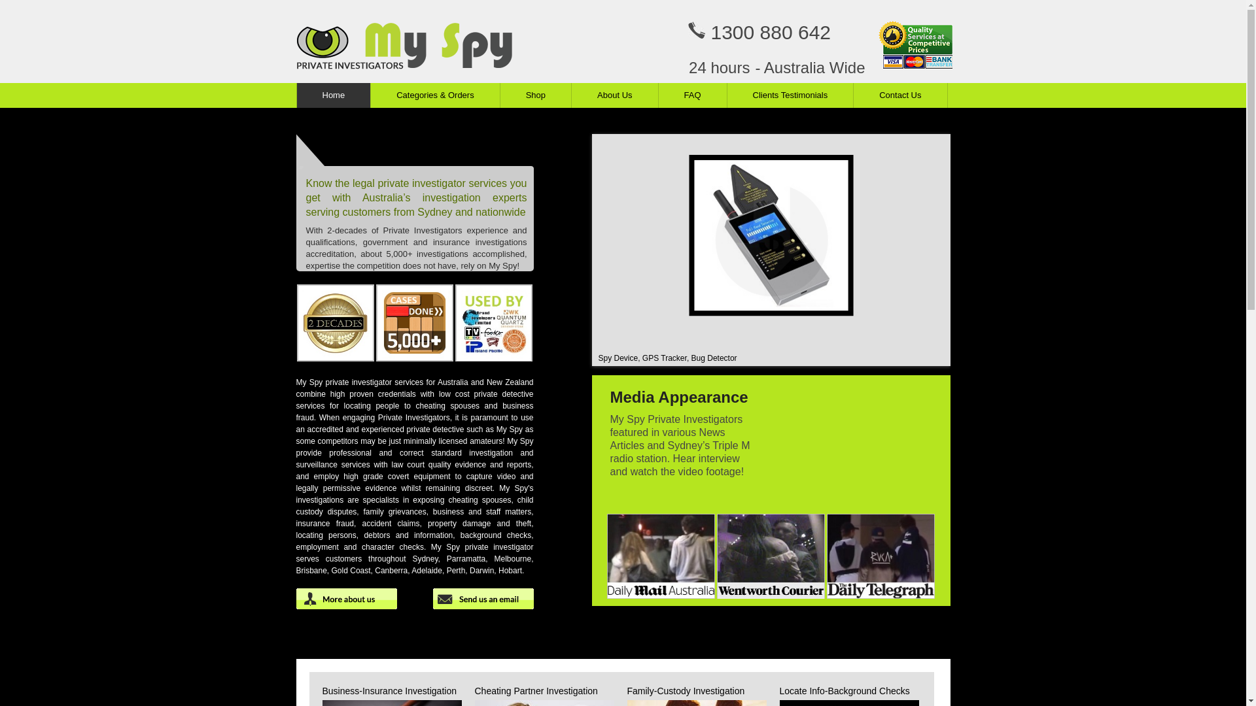  I want to click on Home, so click(333, 95).